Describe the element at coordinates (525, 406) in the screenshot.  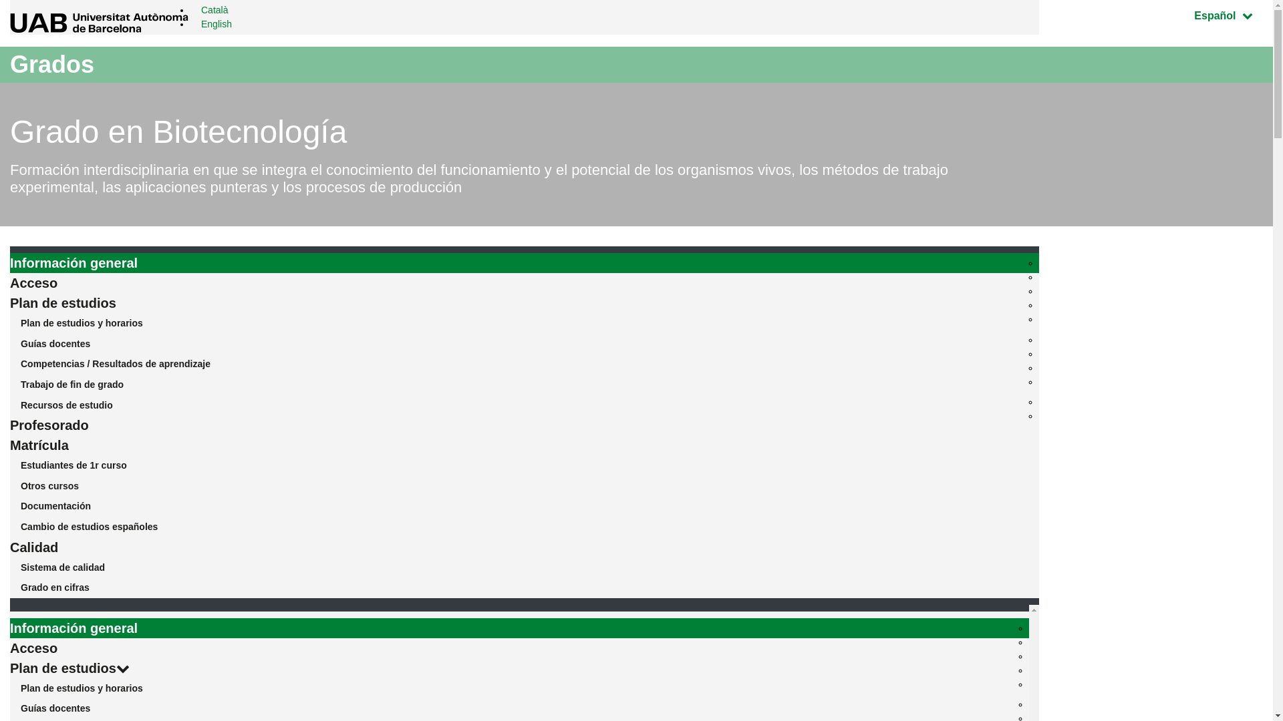
I see `Recursos de estudio` at that location.